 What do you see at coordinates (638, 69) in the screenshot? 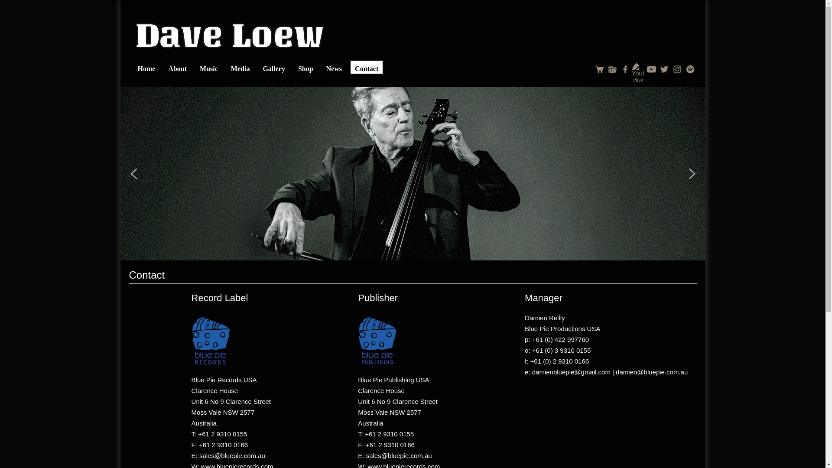
I see `Youtube Music` at bounding box center [638, 69].